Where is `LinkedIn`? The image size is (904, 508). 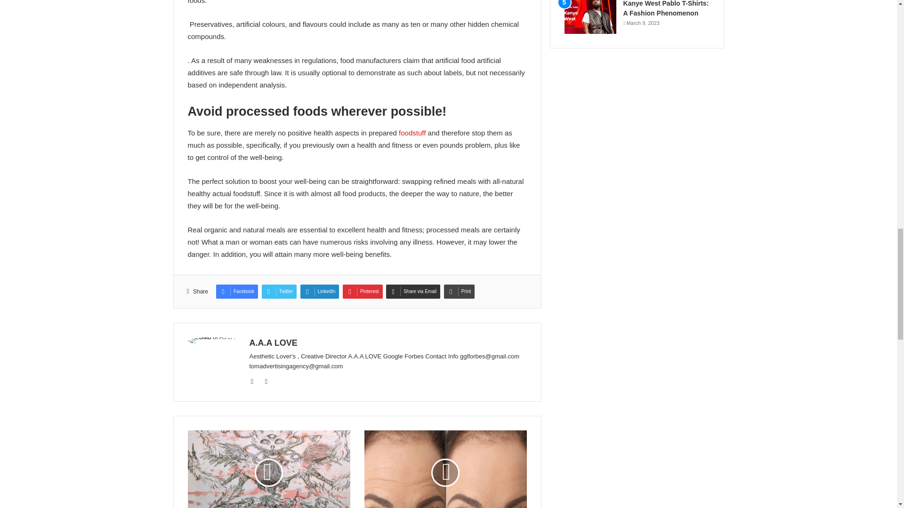
LinkedIn is located at coordinates (320, 292).